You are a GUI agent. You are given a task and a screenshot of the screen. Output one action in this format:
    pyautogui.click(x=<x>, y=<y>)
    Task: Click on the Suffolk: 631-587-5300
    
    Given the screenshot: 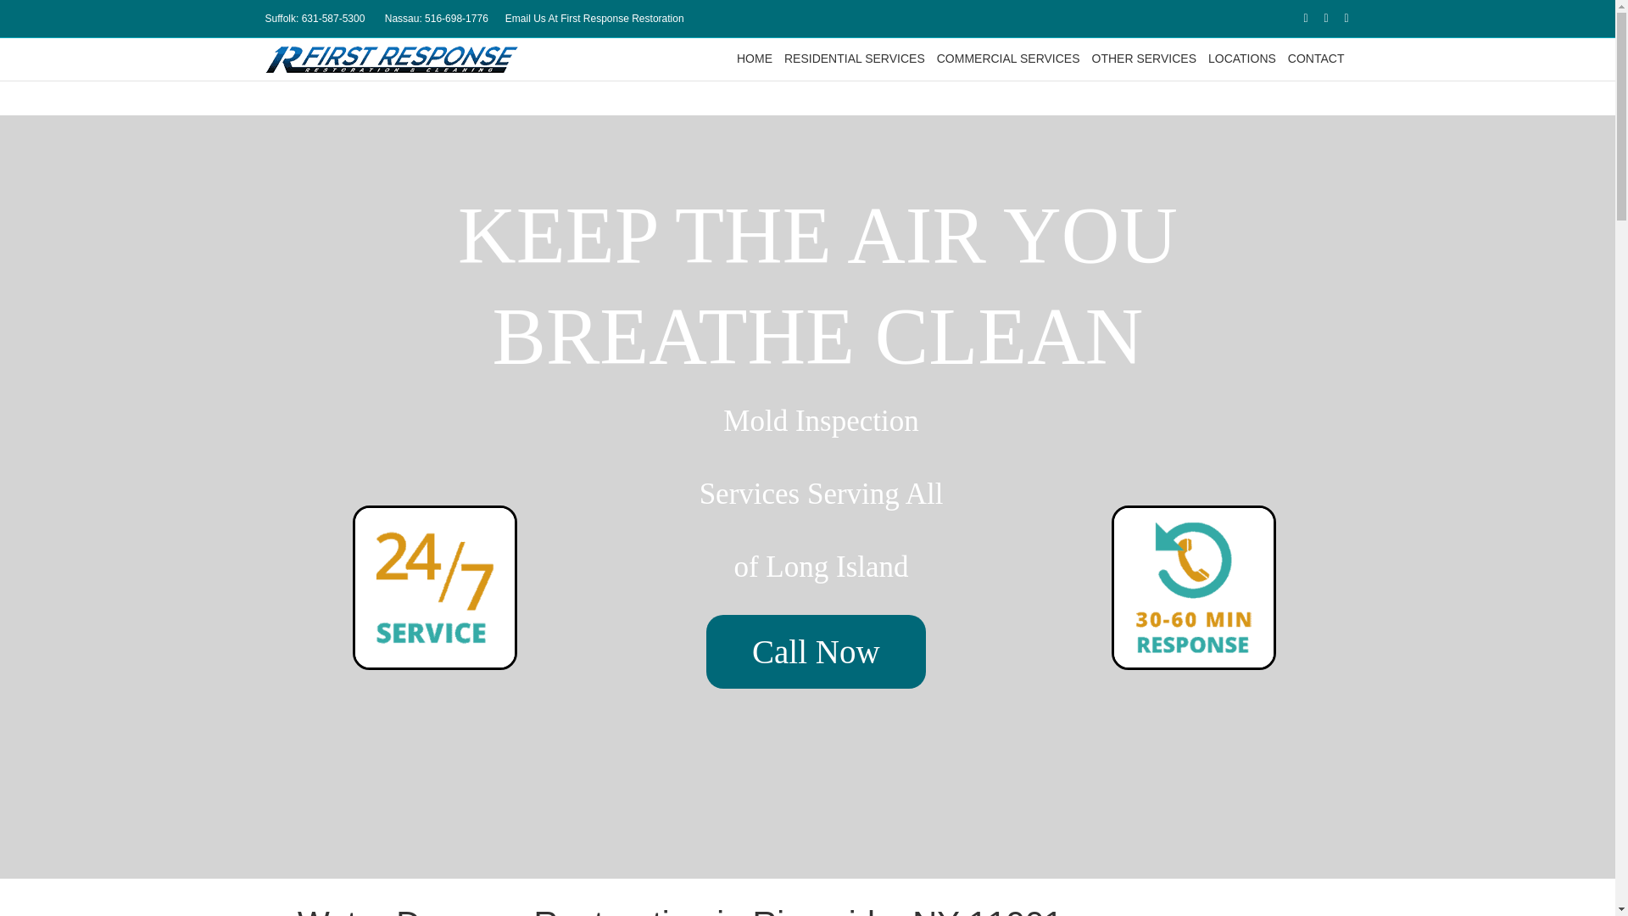 What is the action you would take?
    pyautogui.click(x=314, y=19)
    